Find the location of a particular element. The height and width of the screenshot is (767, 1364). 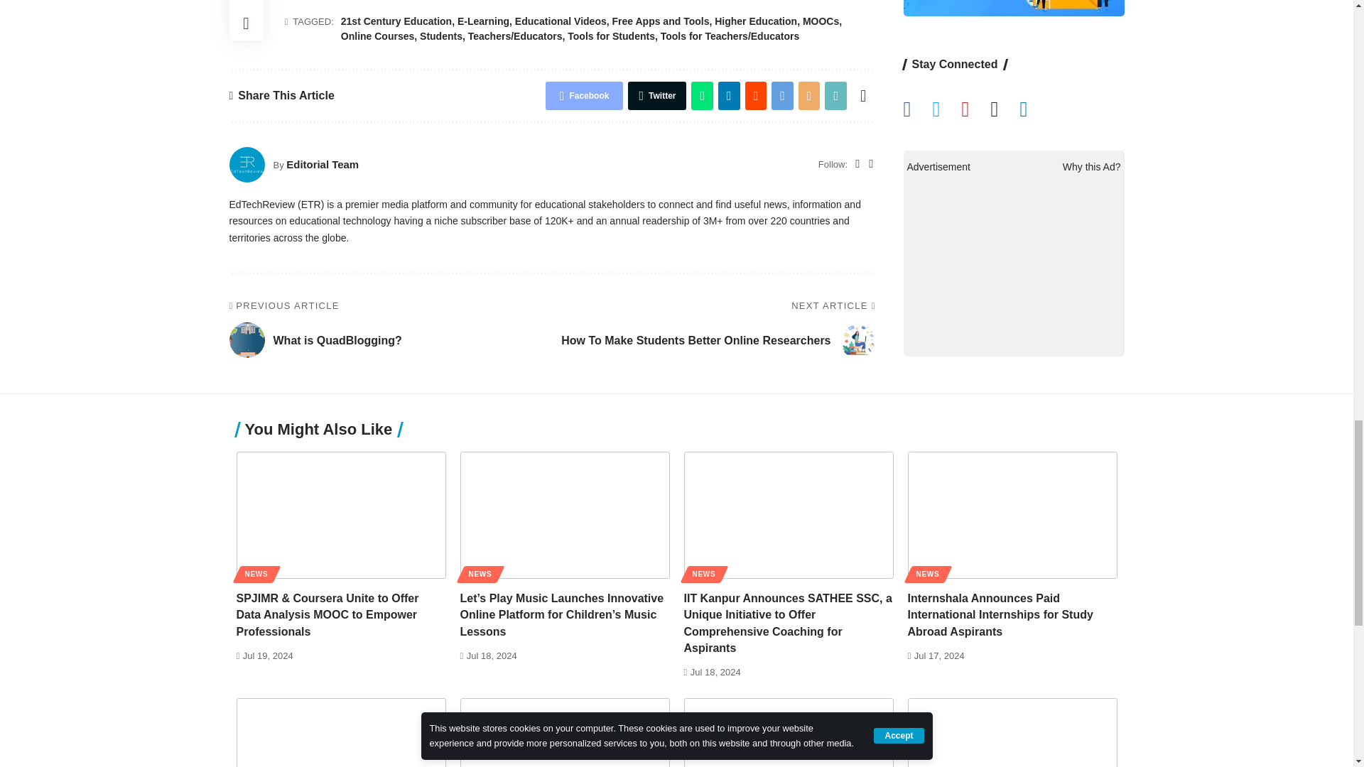

Editorial Team Icon 2 is located at coordinates (247, 165).